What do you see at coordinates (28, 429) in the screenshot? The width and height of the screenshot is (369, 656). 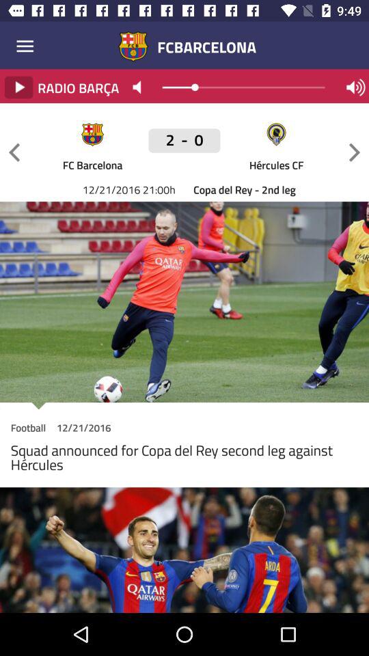 I see `choose the item above the squad announced for item` at bounding box center [28, 429].